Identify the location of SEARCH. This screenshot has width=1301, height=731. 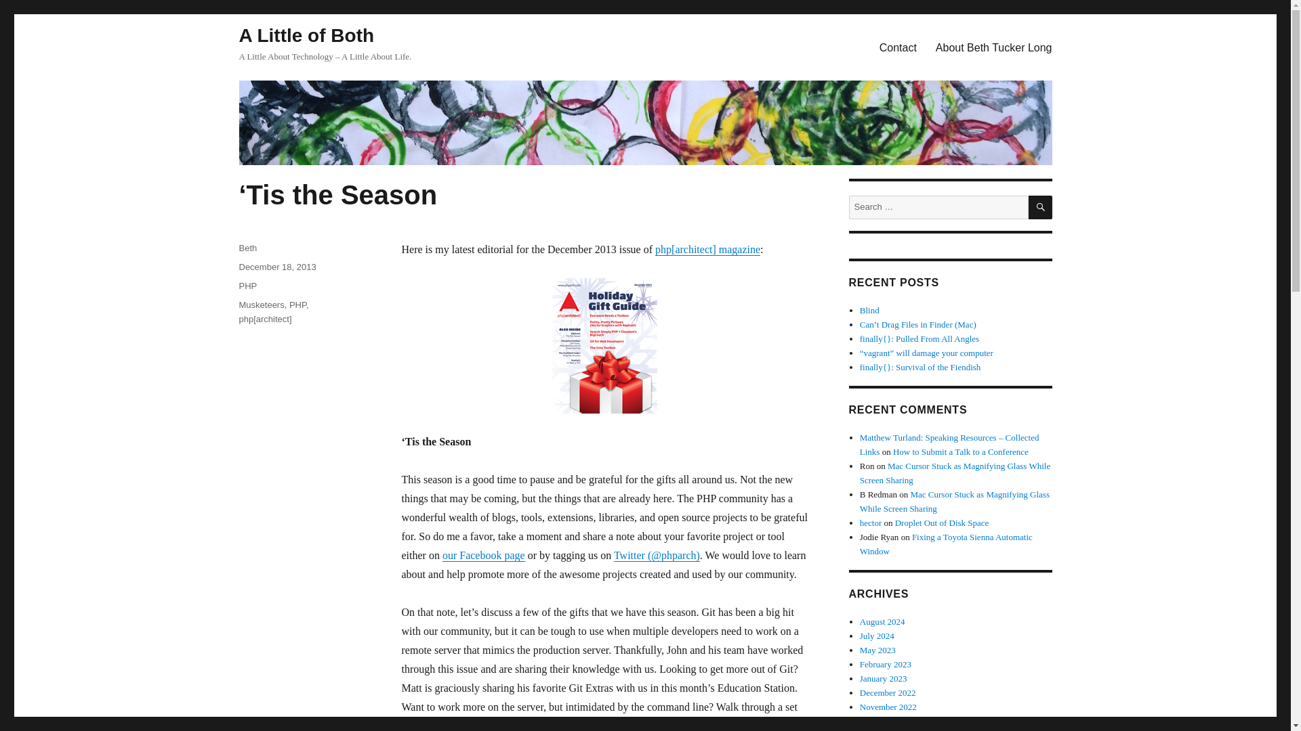
(1041, 207).